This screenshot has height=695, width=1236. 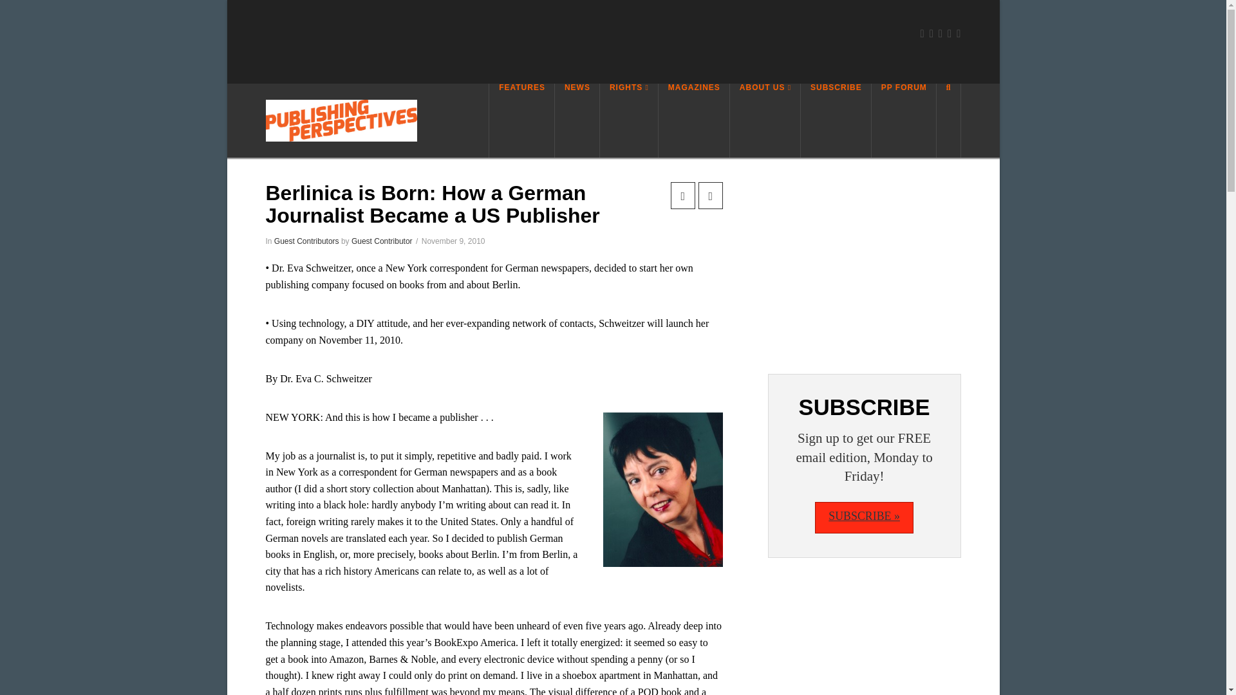 I want to click on Guest Contributors, so click(x=306, y=241).